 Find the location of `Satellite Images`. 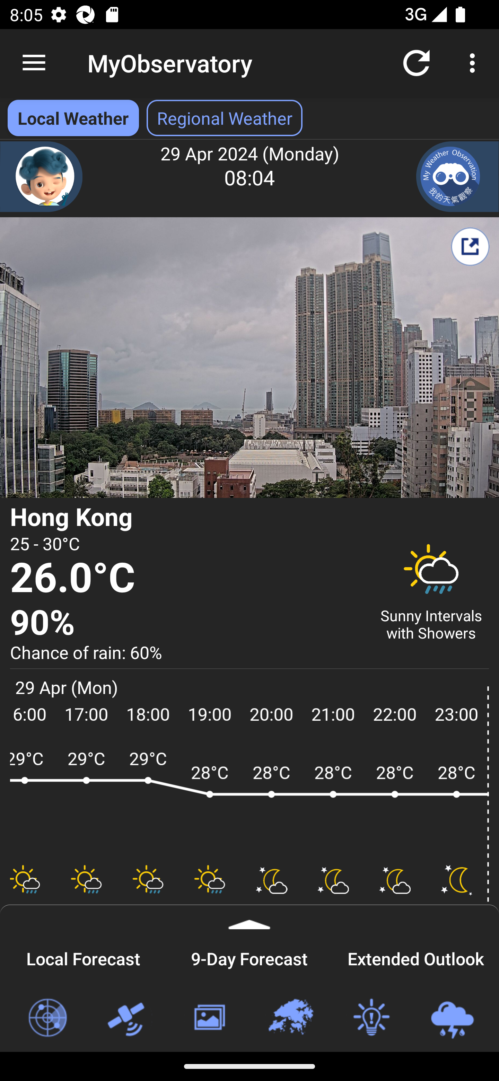

Satellite Images is located at coordinates (128, 1018).